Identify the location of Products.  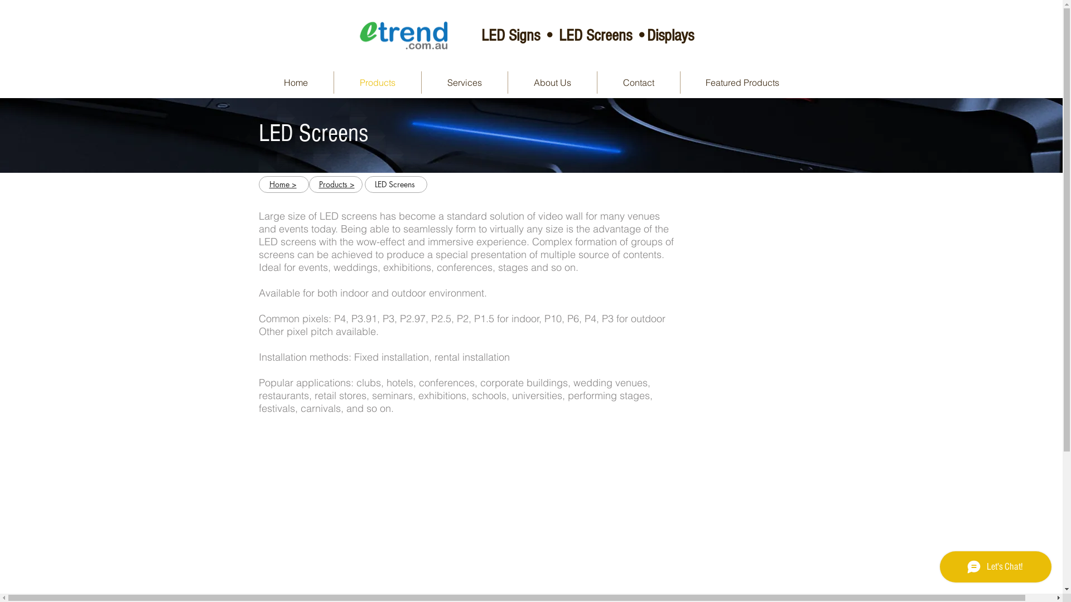
(377, 82).